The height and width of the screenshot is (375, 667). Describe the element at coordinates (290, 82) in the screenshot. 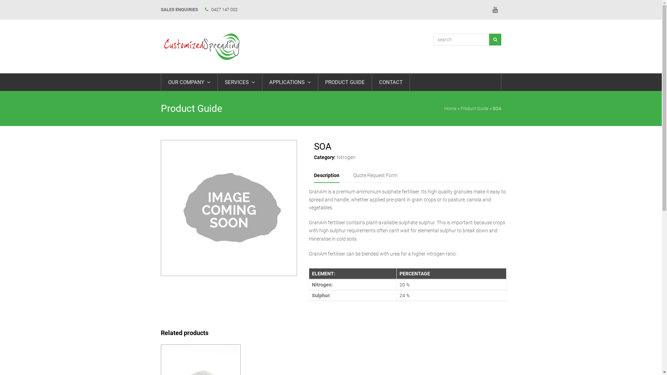

I see `APPLICATIONS` at that location.